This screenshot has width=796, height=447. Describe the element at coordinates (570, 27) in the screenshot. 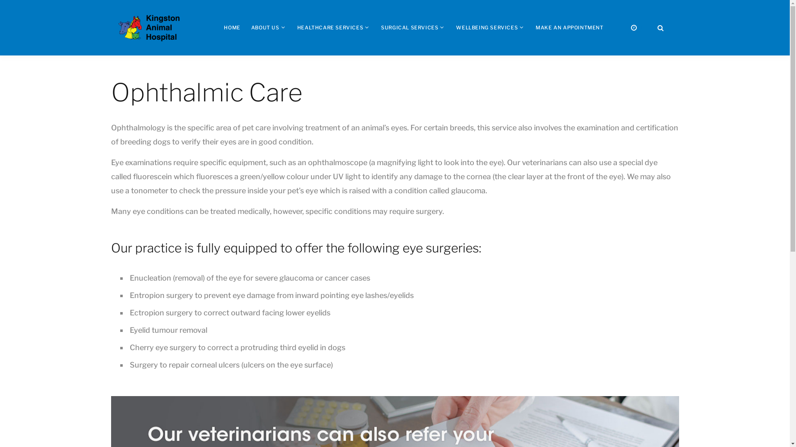

I see `MAKE AN APPOINTMENT` at that location.